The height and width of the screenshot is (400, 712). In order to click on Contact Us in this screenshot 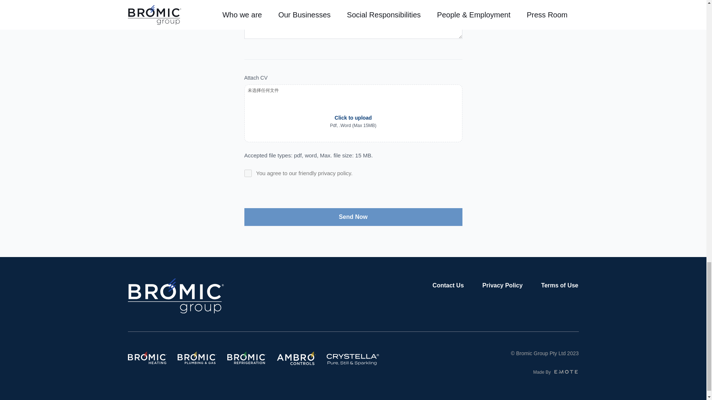, I will do `click(448, 285)`.